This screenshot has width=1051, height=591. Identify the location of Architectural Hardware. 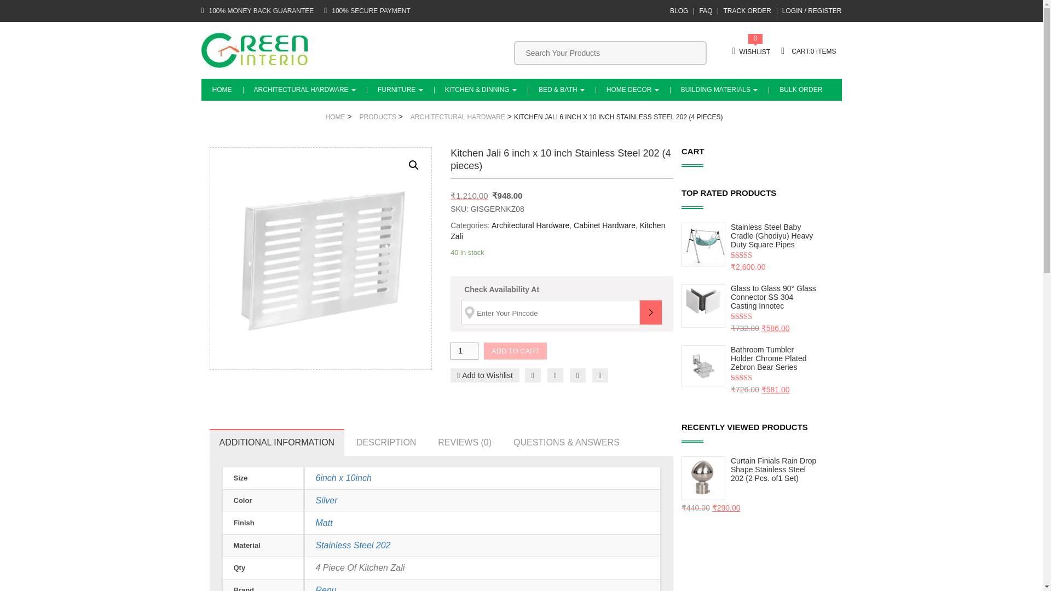
(304, 89).